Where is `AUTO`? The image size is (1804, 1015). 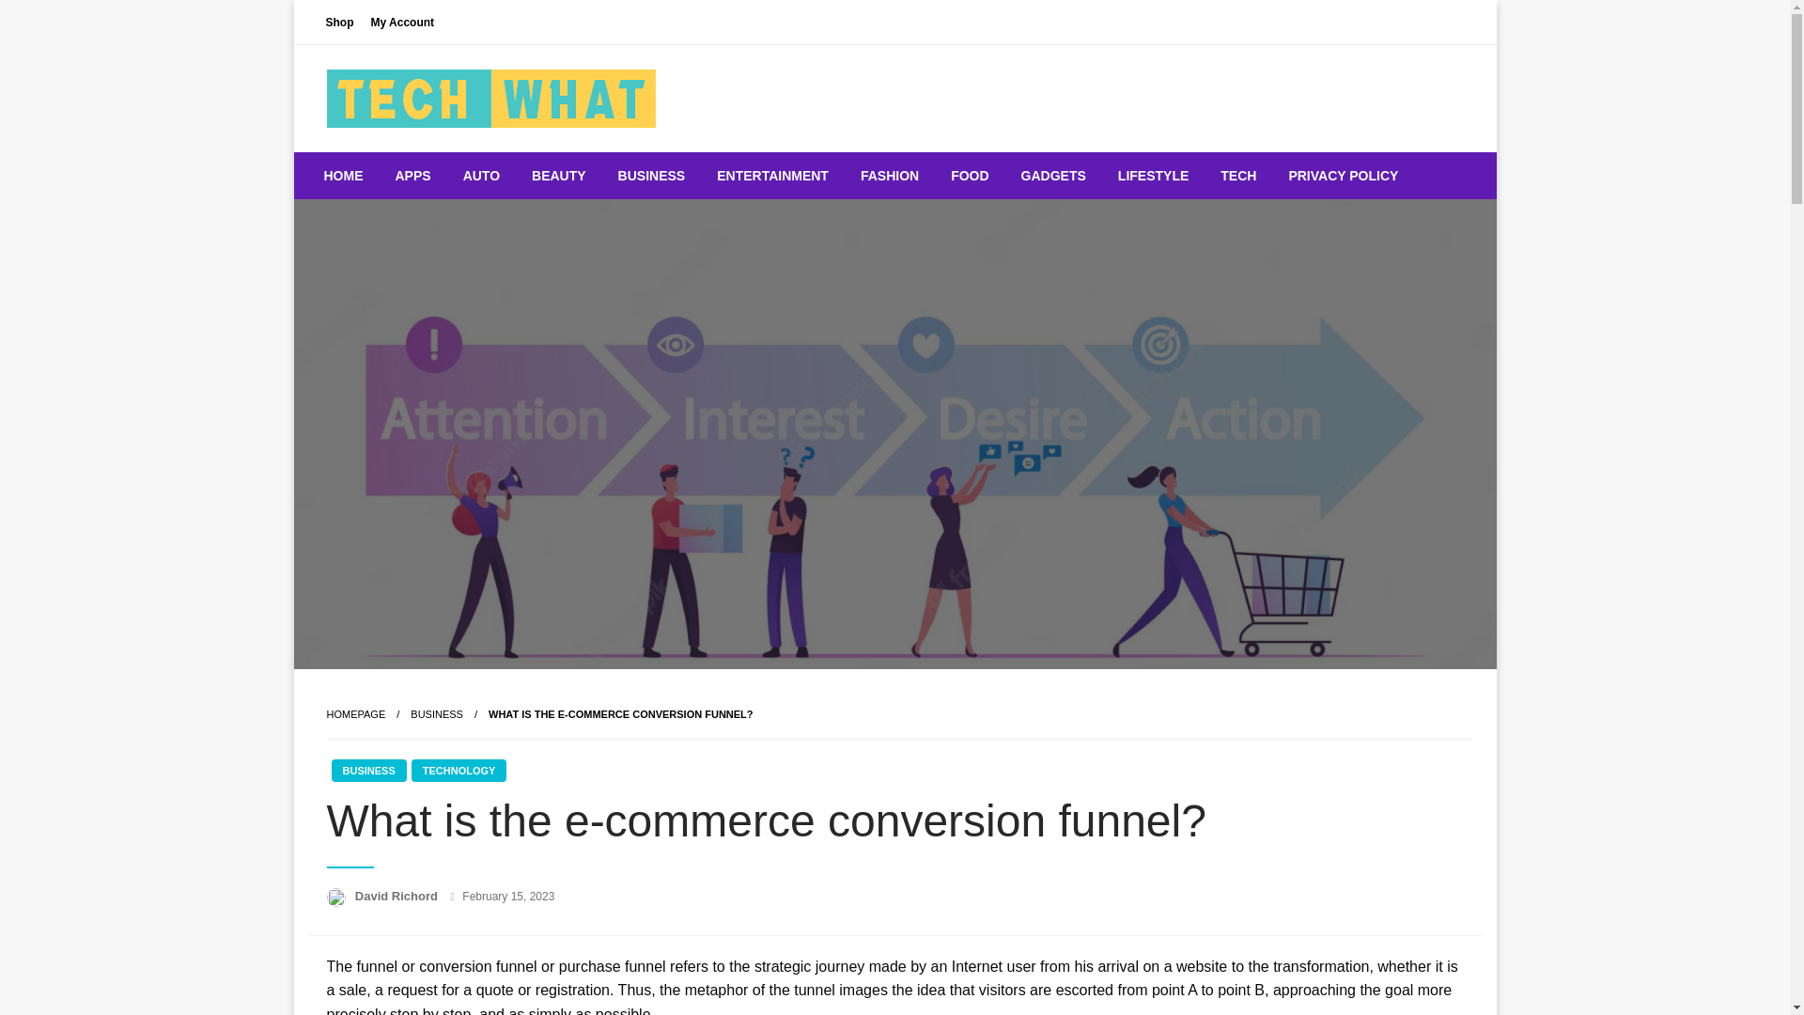
AUTO is located at coordinates (481, 175).